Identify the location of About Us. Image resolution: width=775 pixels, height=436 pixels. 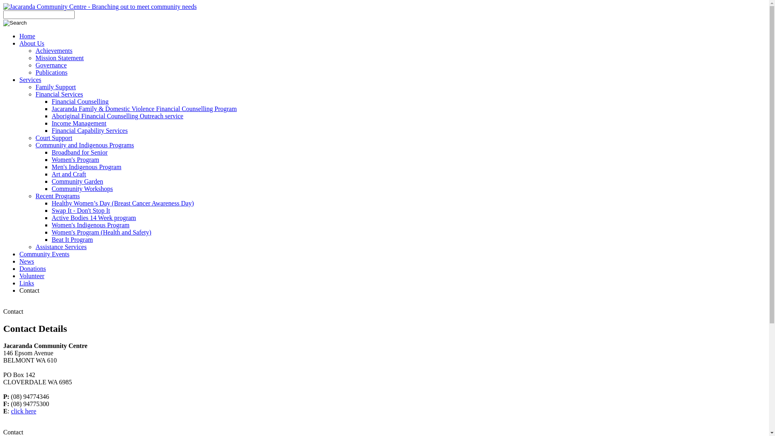
(32, 44).